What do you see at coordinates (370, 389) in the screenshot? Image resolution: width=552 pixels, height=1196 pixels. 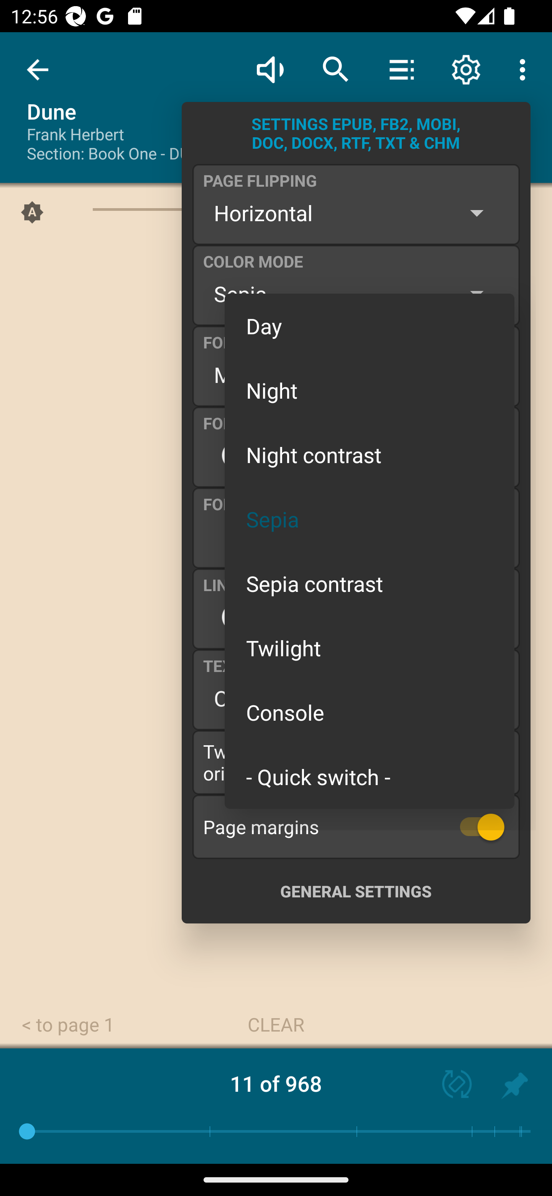 I see `Night` at bounding box center [370, 389].